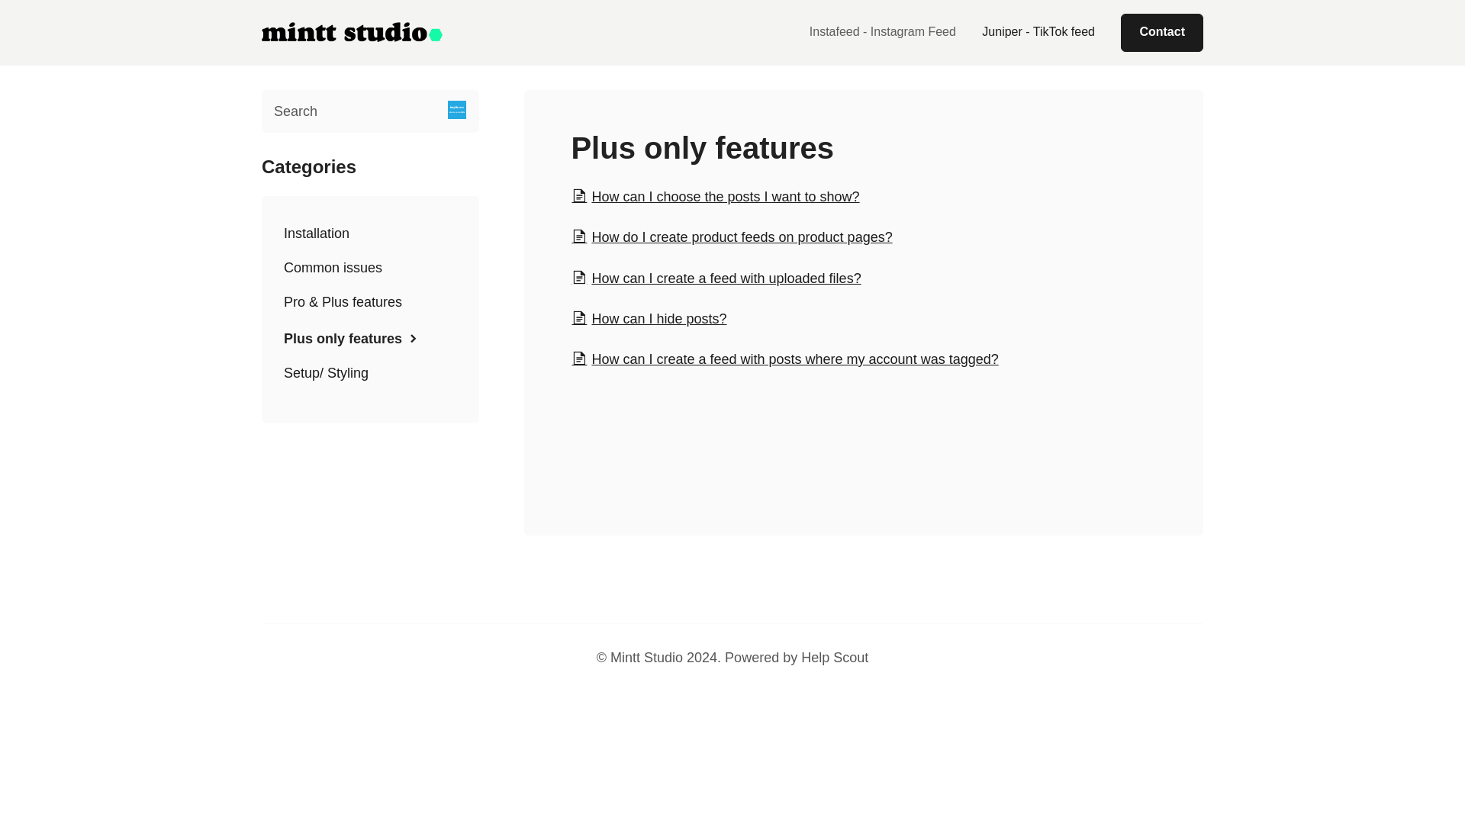 The width and height of the screenshot is (1465, 824). Describe the element at coordinates (317, 233) in the screenshot. I see `Installation` at that location.